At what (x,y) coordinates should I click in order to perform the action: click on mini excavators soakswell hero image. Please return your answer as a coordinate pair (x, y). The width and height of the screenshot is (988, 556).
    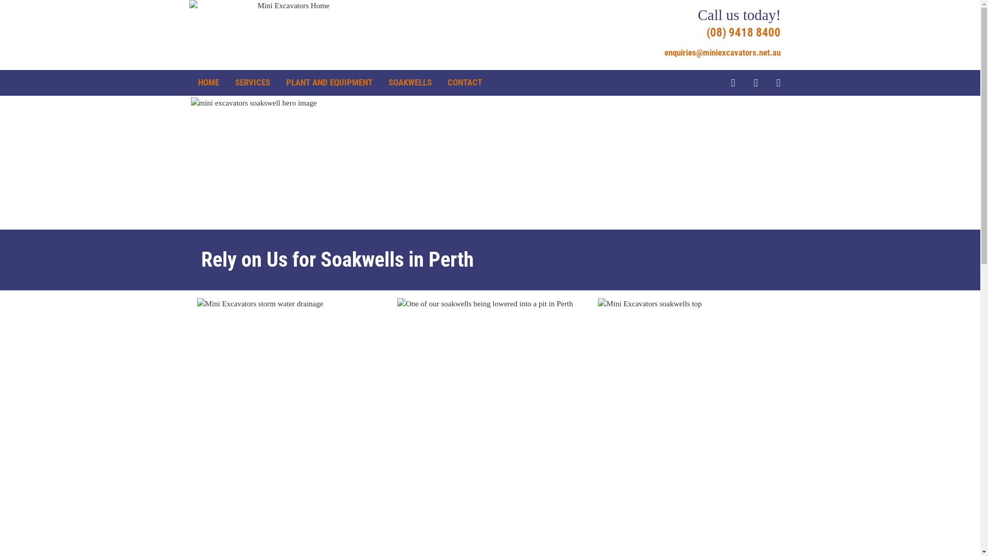
    Looking at the image, I should click on (490, 163).